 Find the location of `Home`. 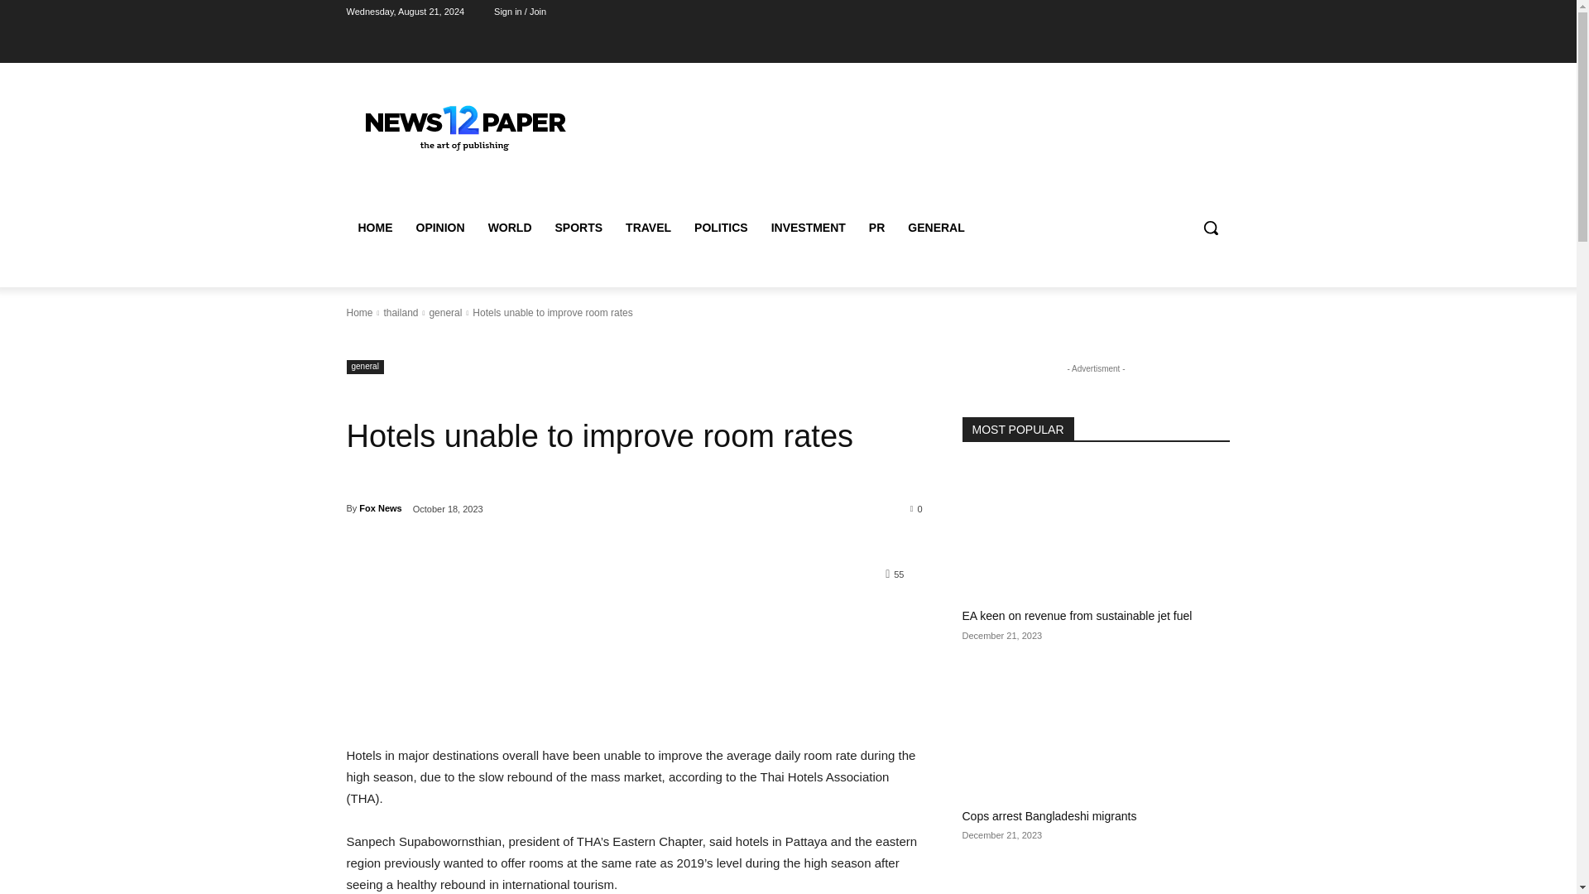

Home is located at coordinates (359, 313).